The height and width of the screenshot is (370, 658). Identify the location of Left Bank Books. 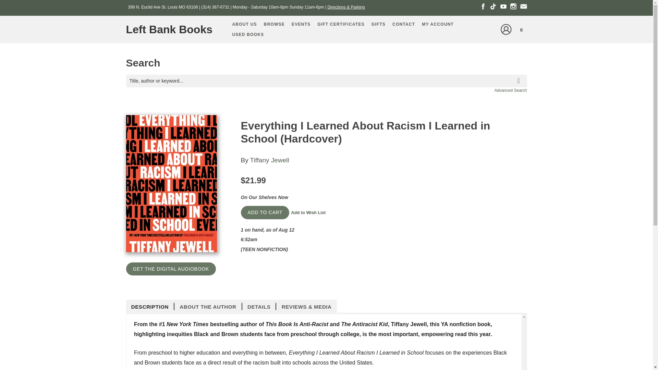
(172, 29).